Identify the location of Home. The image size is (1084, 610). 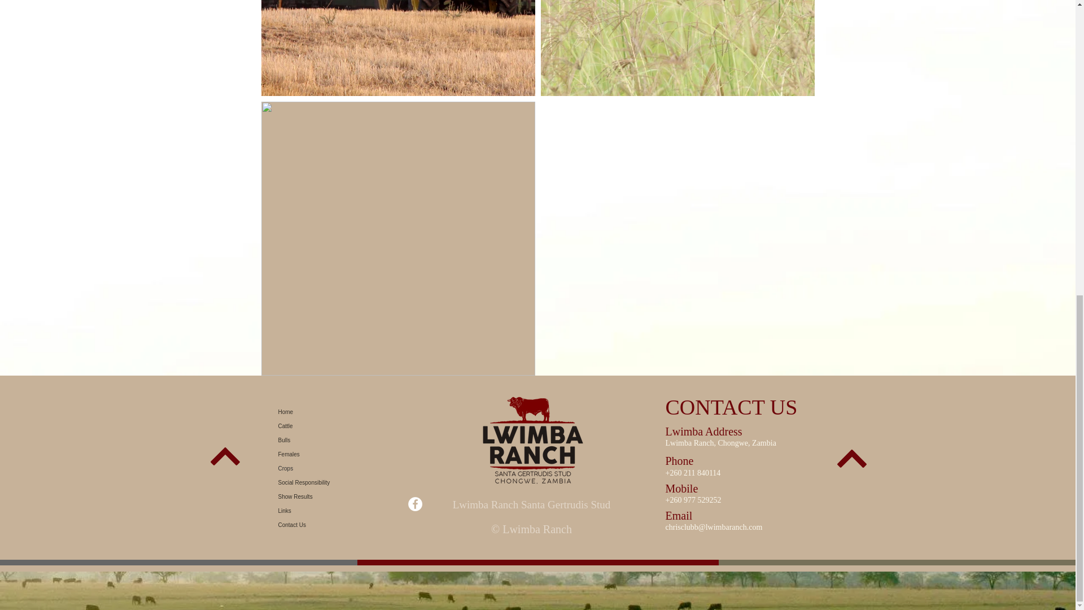
(327, 412).